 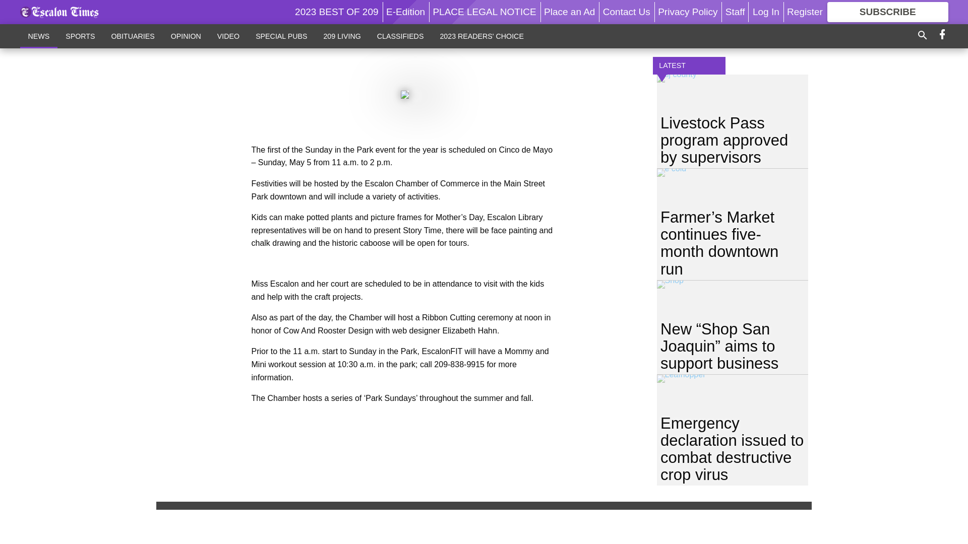 What do you see at coordinates (888, 12) in the screenshot?
I see `SUBSCRIBE` at bounding box center [888, 12].